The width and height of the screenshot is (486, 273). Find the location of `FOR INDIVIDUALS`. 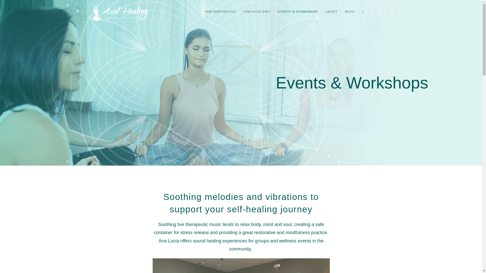

FOR INDIVIDUALS is located at coordinates (221, 12).